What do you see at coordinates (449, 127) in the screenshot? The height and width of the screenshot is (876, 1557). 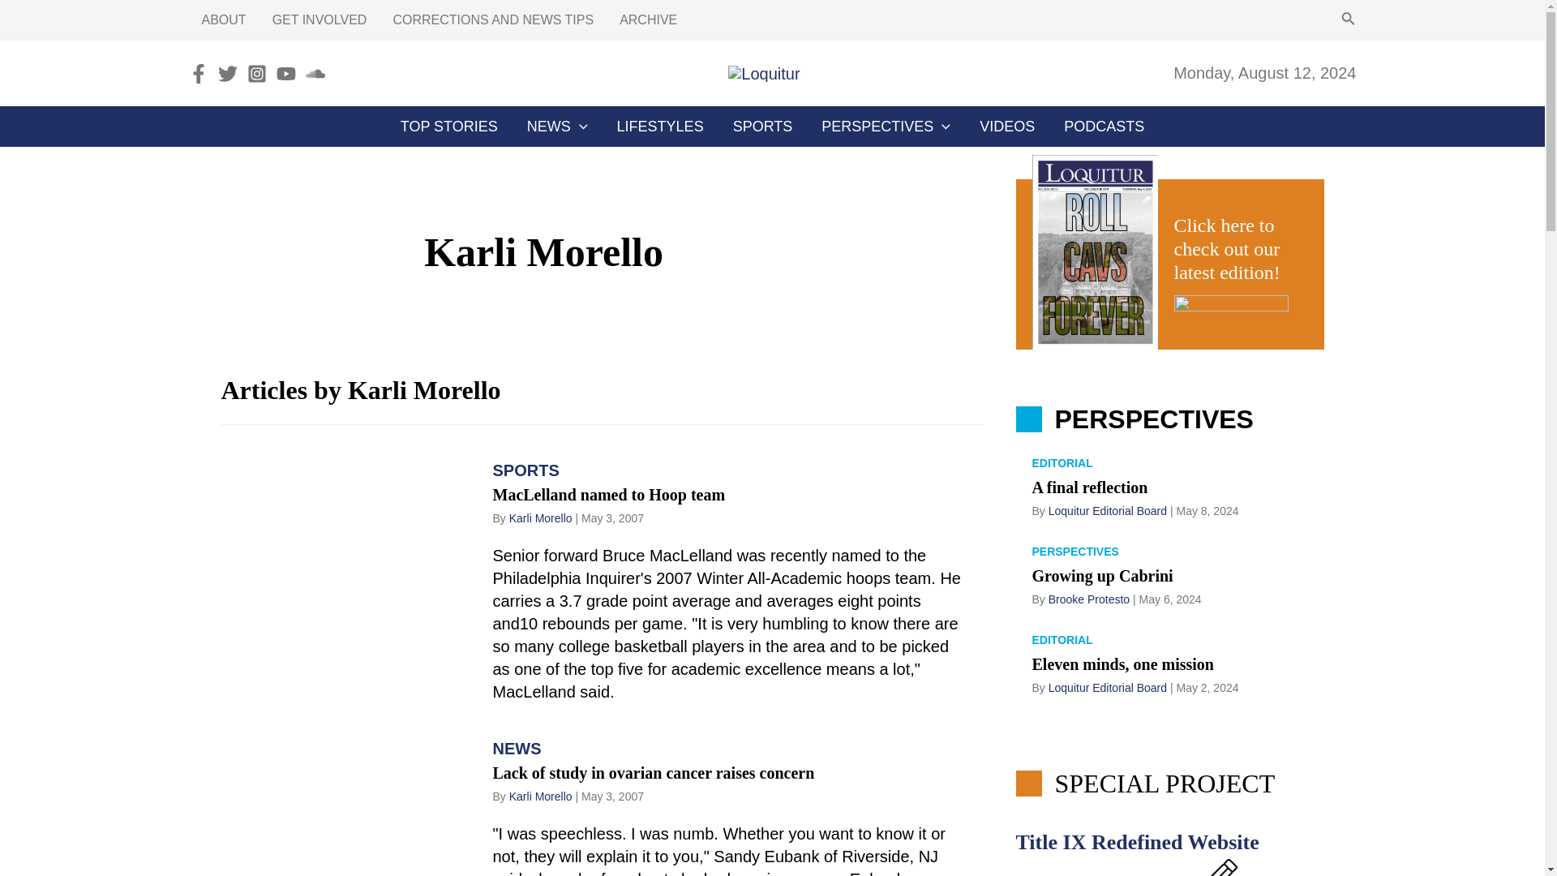 I see `TOP STORIES` at bounding box center [449, 127].